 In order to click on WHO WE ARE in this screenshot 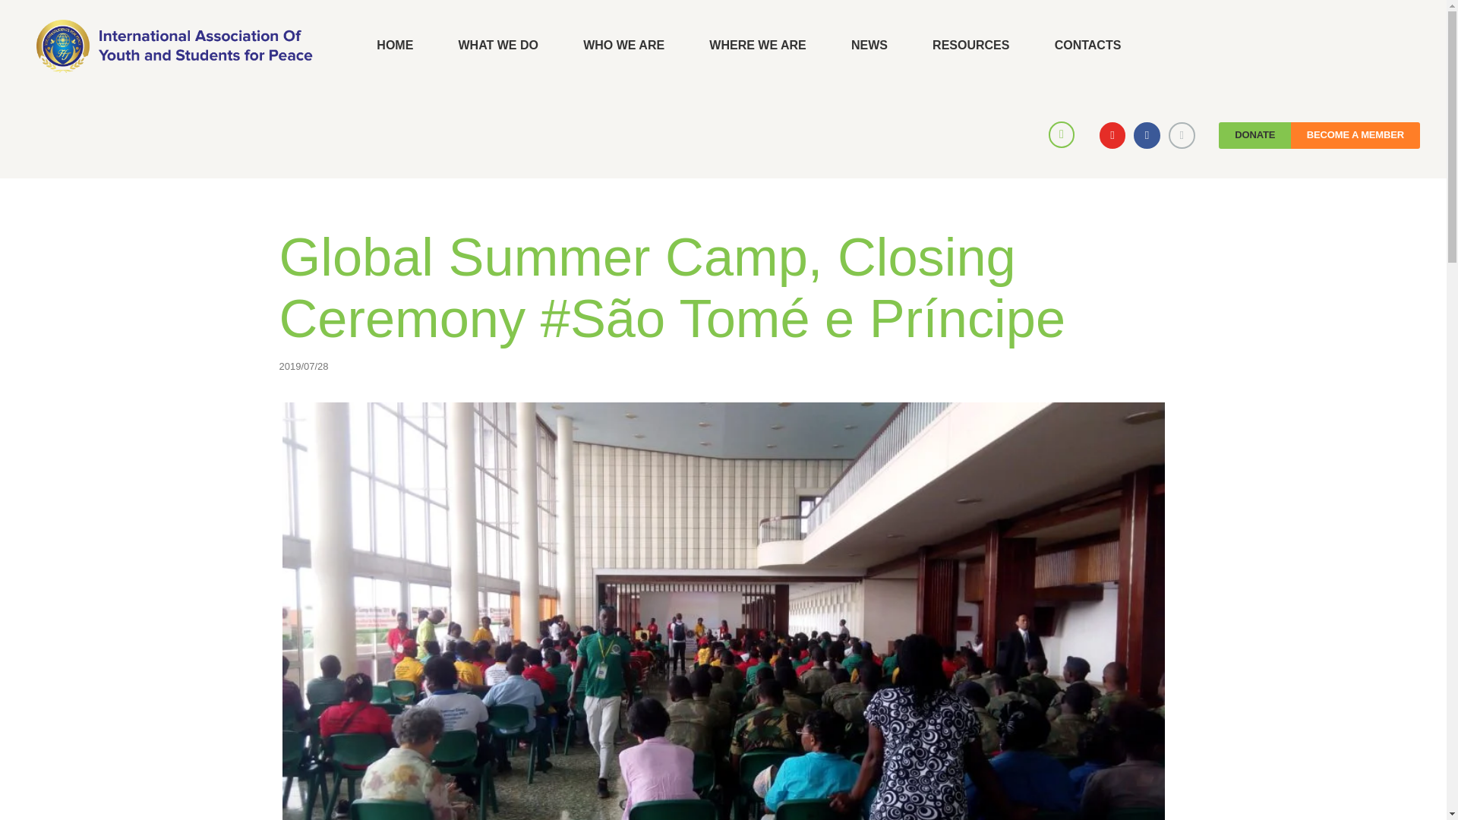, I will do `click(624, 46)`.